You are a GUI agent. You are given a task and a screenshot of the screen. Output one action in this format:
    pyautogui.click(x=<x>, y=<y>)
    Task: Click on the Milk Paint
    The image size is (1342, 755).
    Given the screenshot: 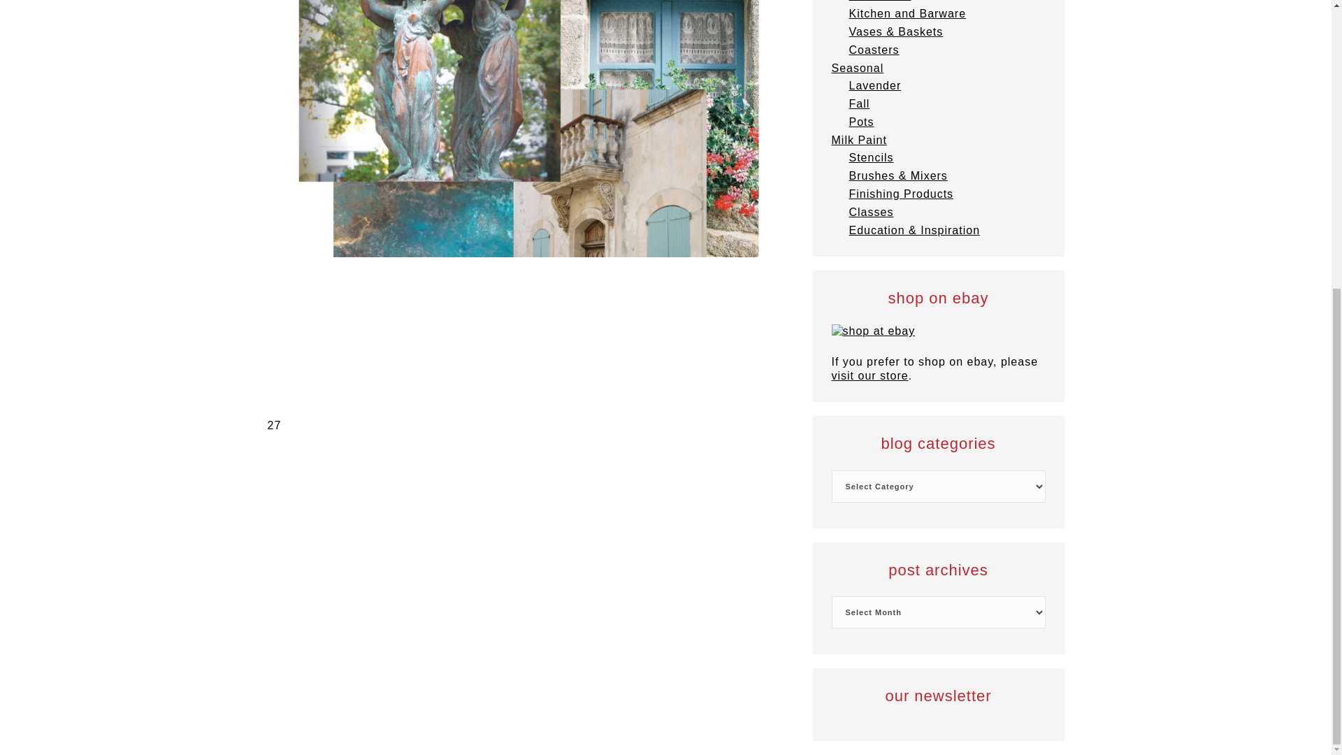 What is the action you would take?
    pyautogui.click(x=860, y=140)
    